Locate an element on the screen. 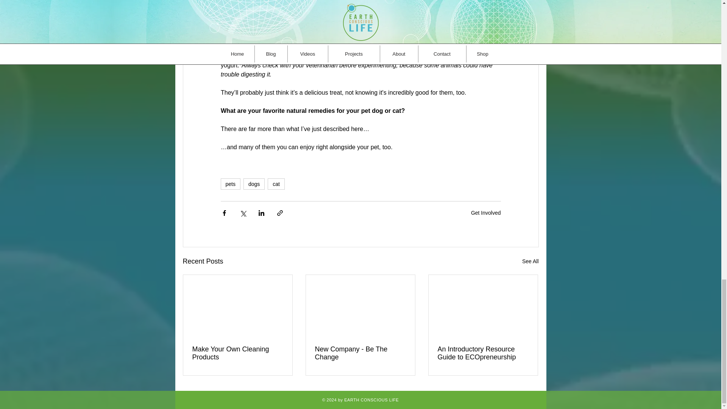  dogs is located at coordinates (254, 184).